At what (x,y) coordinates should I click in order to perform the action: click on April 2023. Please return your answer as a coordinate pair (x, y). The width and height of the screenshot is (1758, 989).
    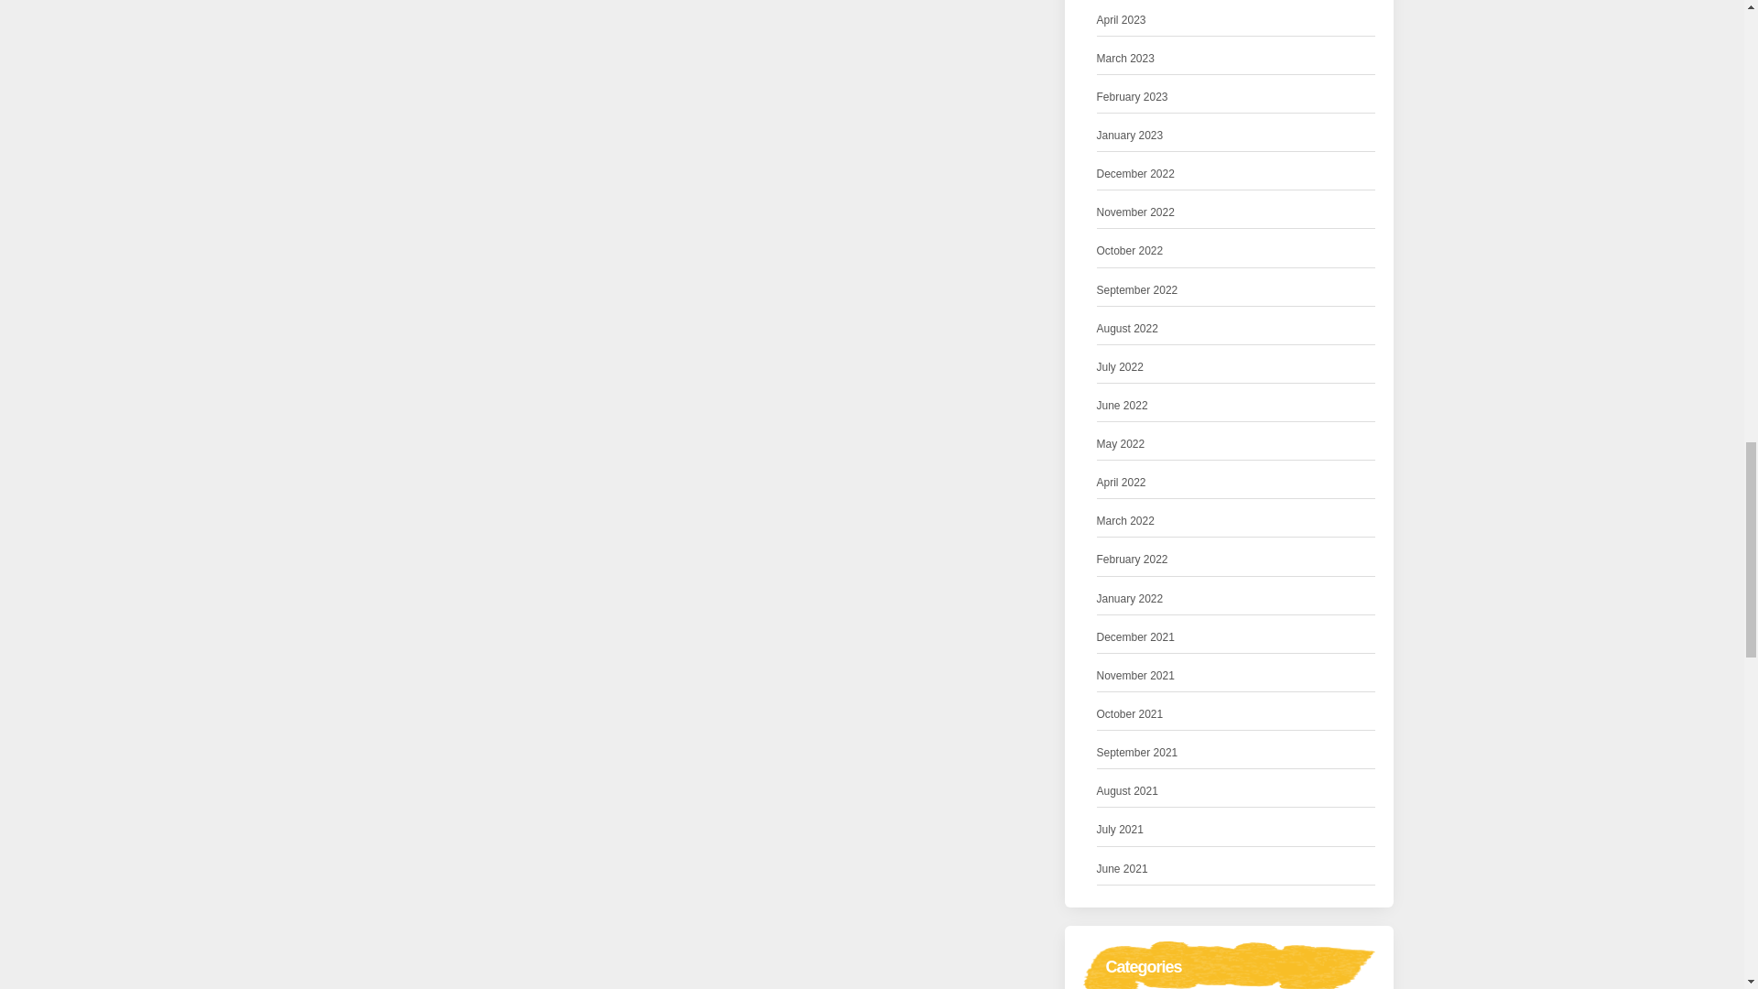
    Looking at the image, I should click on (1121, 20).